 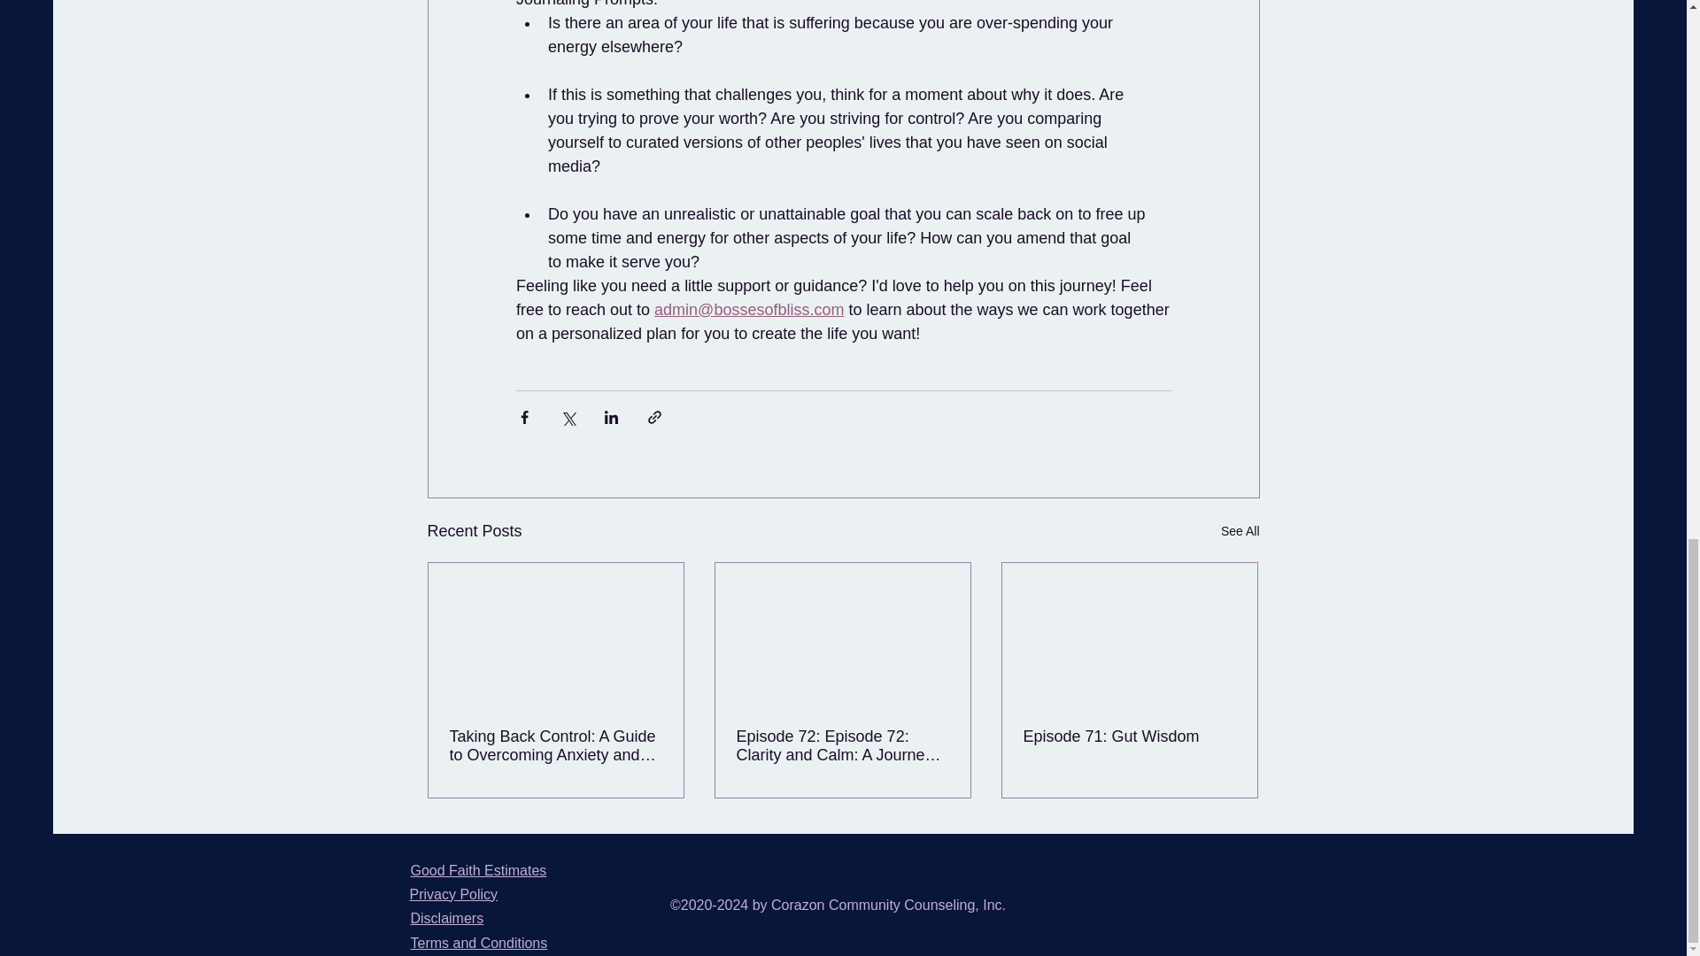 What do you see at coordinates (448, 919) in the screenshot?
I see `Disclaimers` at bounding box center [448, 919].